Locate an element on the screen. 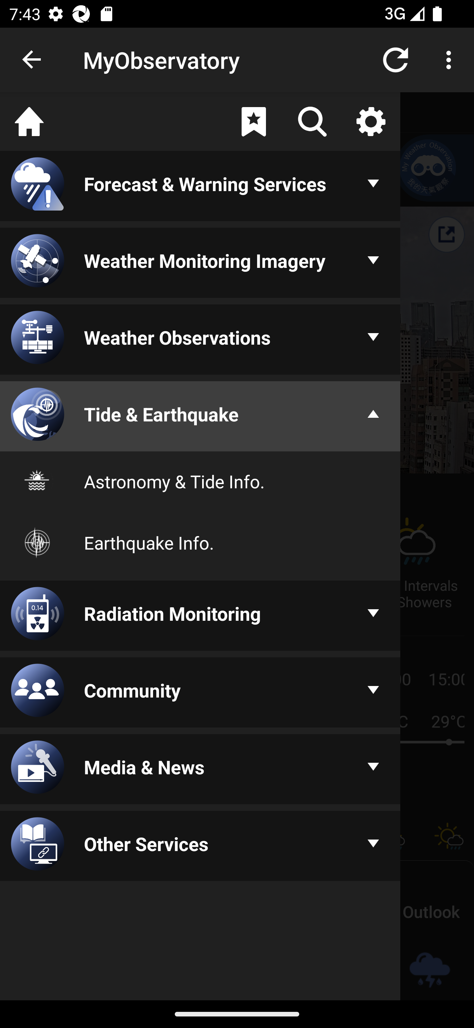 The height and width of the screenshot is (1028, 474). Homepage is located at coordinates (29, 122).